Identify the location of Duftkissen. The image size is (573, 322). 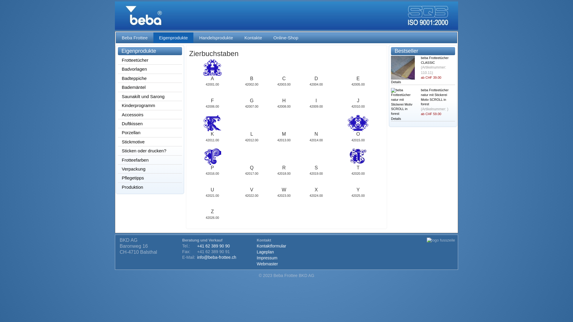
(150, 123).